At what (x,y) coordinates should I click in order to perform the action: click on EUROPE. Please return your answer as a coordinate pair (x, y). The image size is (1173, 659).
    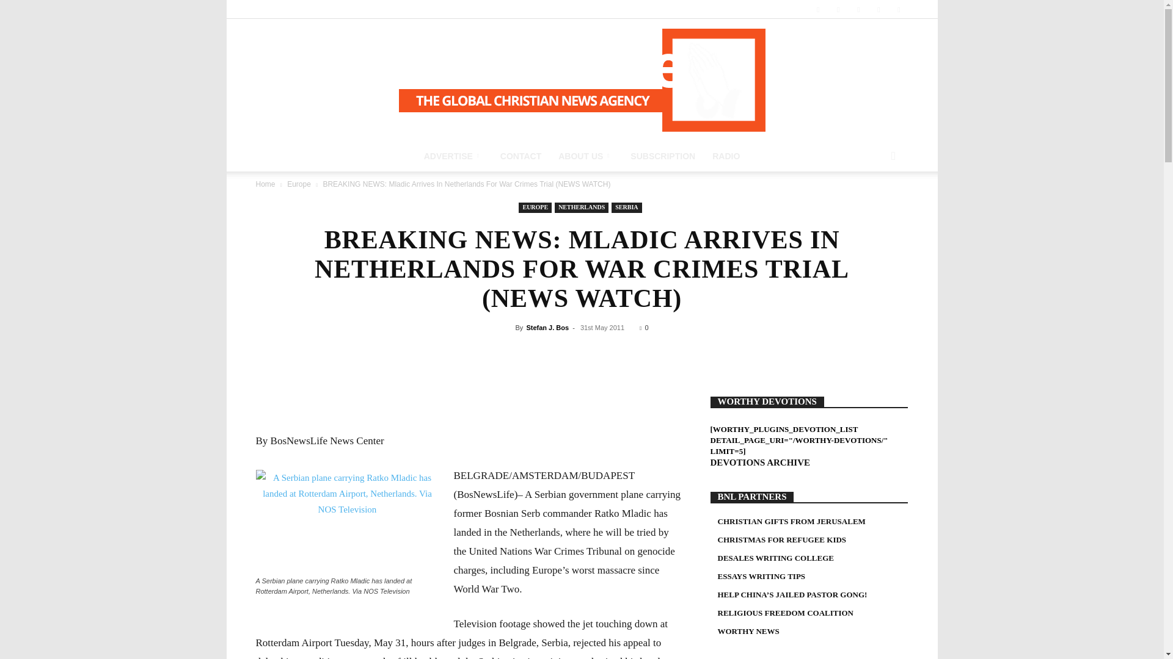
    Looking at the image, I should click on (535, 207).